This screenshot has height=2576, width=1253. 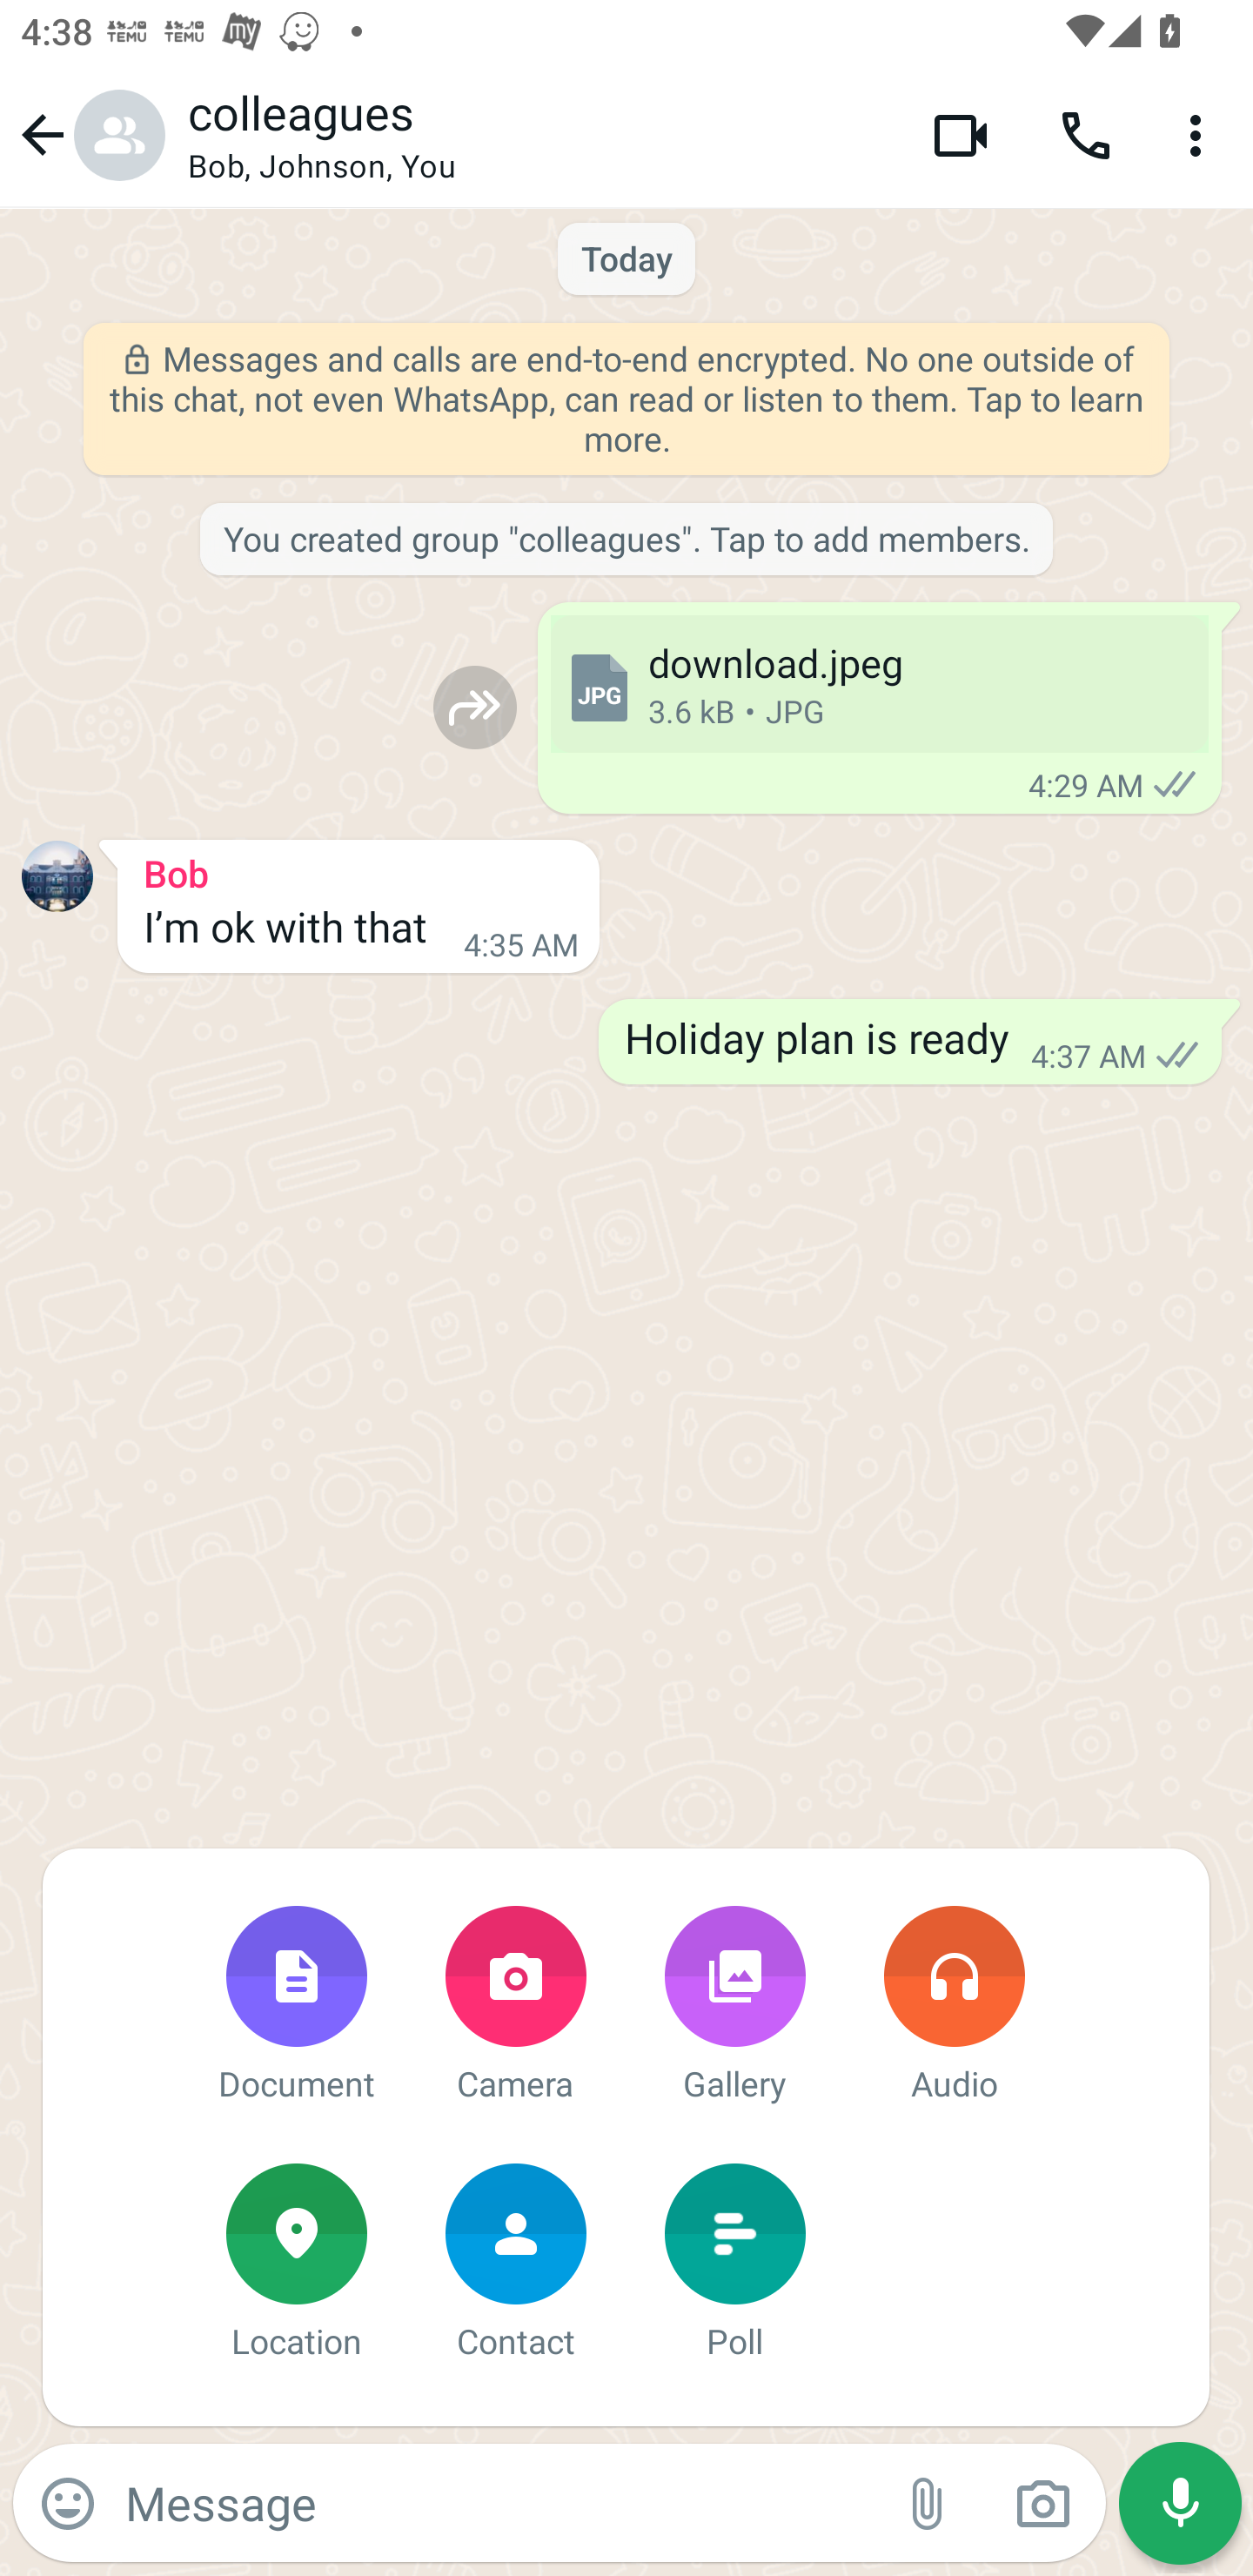 What do you see at coordinates (954, 2007) in the screenshot?
I see `Audio` at bounding box center [954, 2007].